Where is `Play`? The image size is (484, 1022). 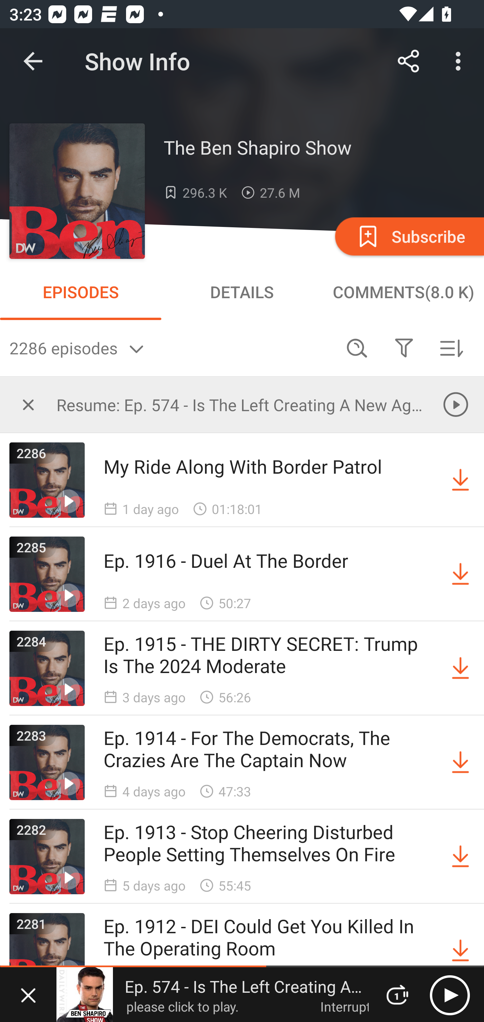 Play is located at coordinates (450, 995).